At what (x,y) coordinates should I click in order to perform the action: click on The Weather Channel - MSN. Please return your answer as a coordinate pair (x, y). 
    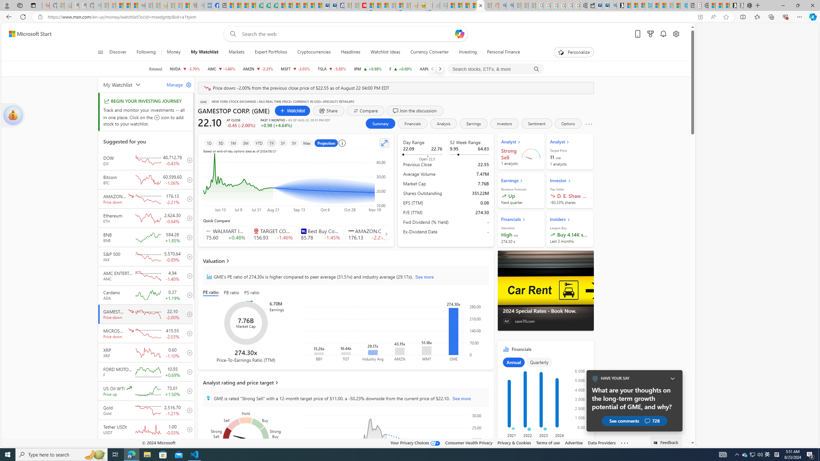
    Looking at the image, I should click on (120, 5).